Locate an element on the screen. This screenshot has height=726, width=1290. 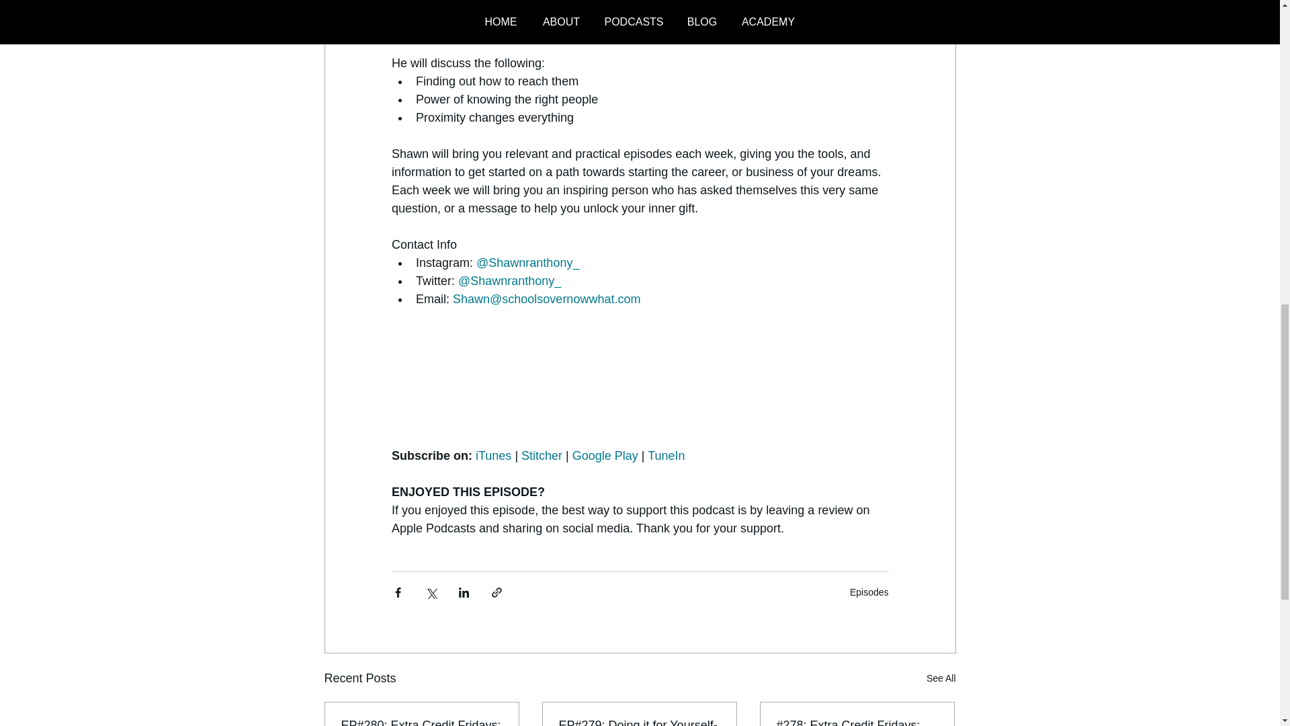
TuneIn is located at coordinates (666, 456).